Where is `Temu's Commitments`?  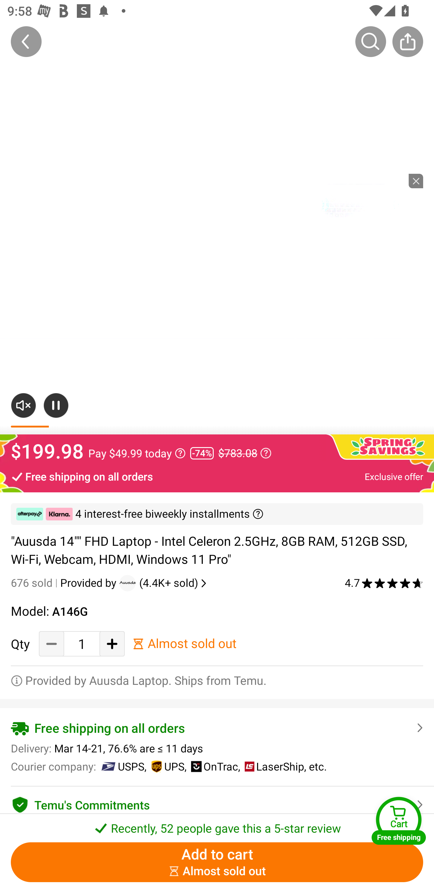 Temu's Commitments is located at coordinates (217, 803).